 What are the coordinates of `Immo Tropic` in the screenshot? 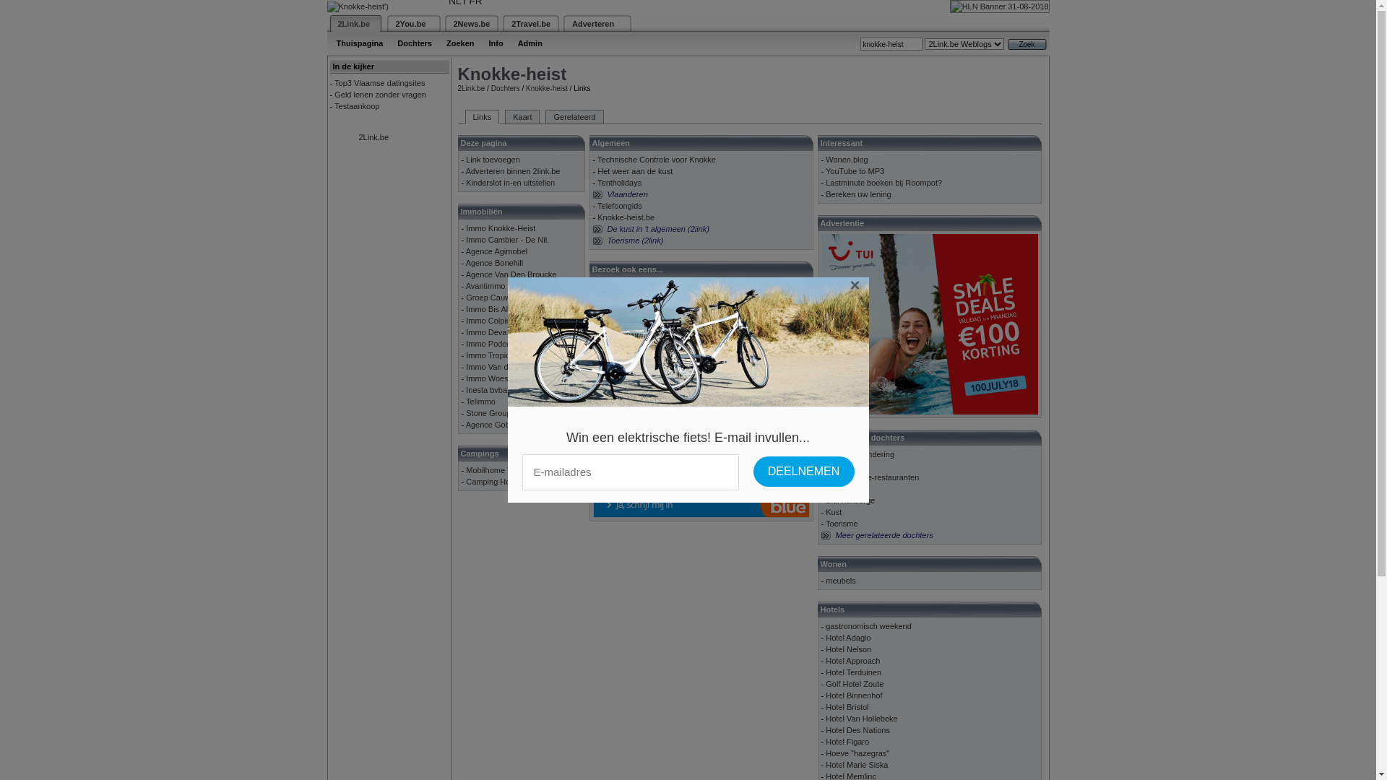 It's located at (488, 355).